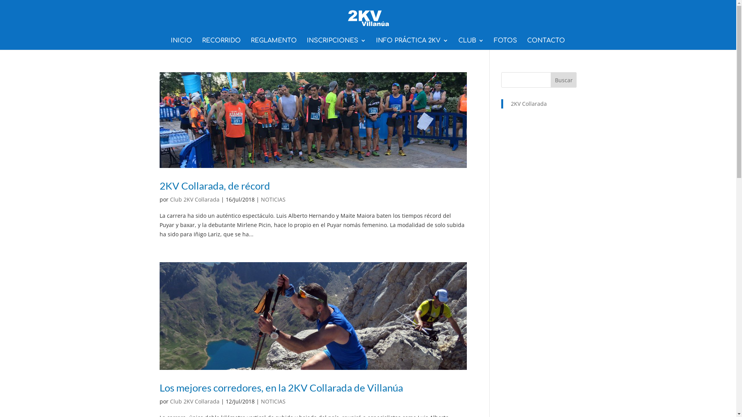  Describe the element at coordinates (182, 44) in the screenshot. I see `INICIO` at that location.